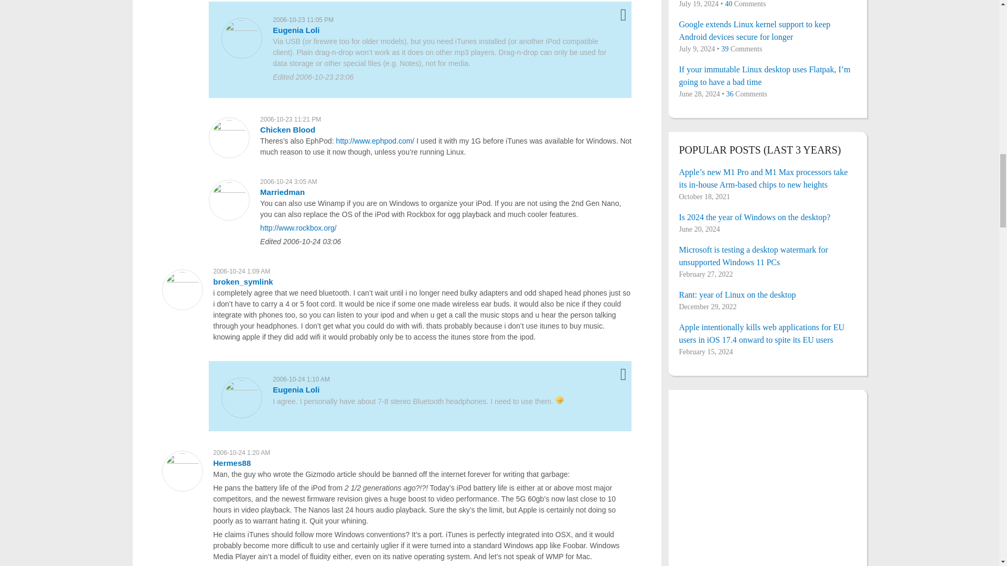 This screenshot has width=1007, height=566. What do you see at coordinates (296, 29) in the screenshot?
I see `Eugenia Loli` at bounding box center [296, 29].